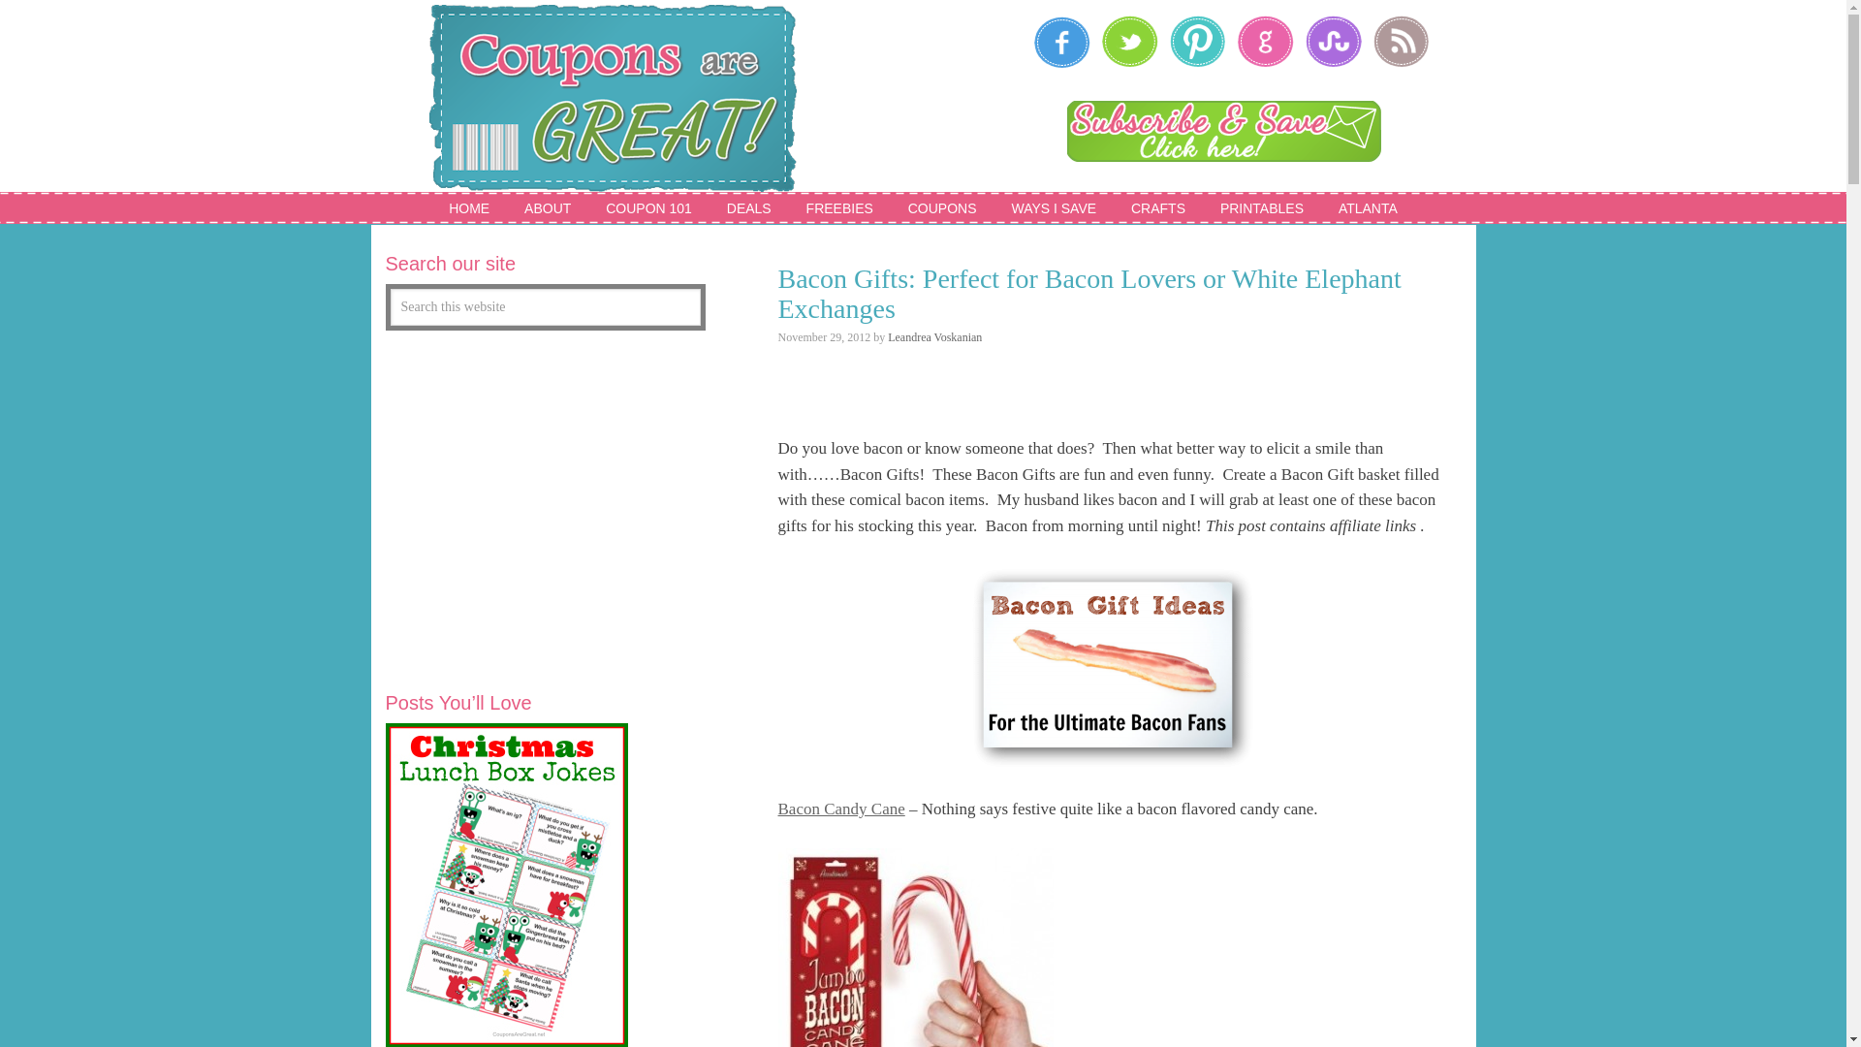 The height and width of the screenshot is (1047, 1861). What do you see at coordinates (1053, 209) in the screenshot?
I see `WAYS I SAVE` at bounding box center [1053, 209].